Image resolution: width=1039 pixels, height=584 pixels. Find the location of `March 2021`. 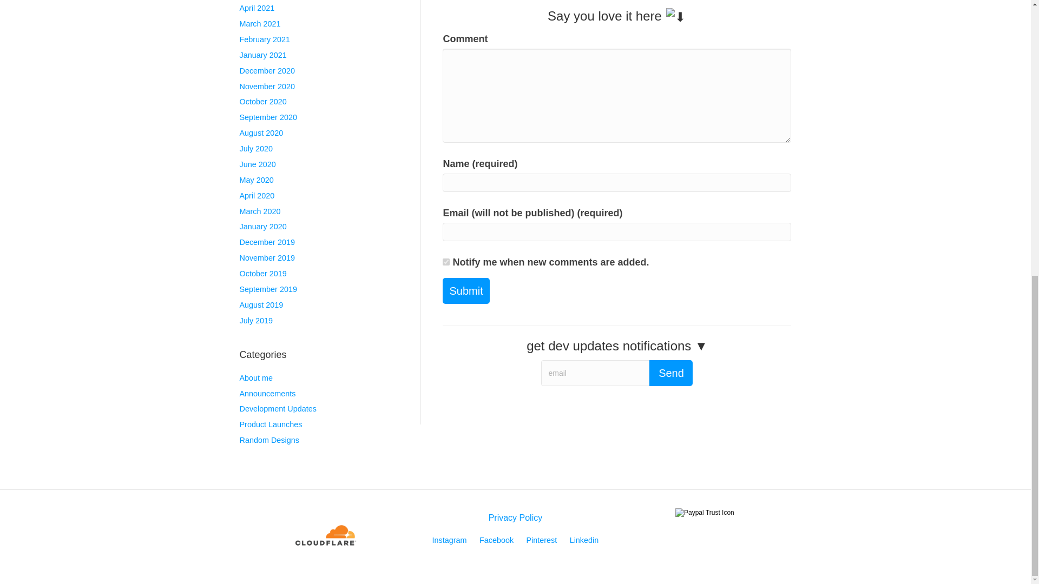

March 2021 is located at coordinates (260, 23).